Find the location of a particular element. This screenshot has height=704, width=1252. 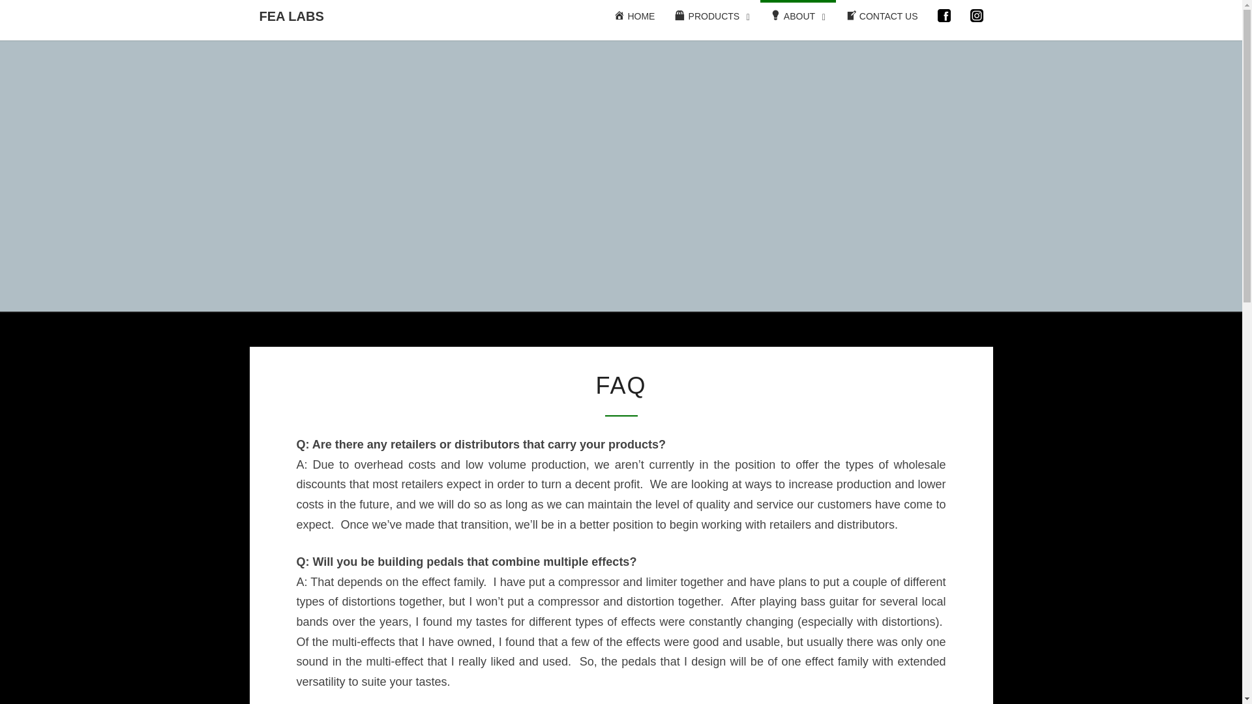

Instagram is located at coordinates (977, 16).